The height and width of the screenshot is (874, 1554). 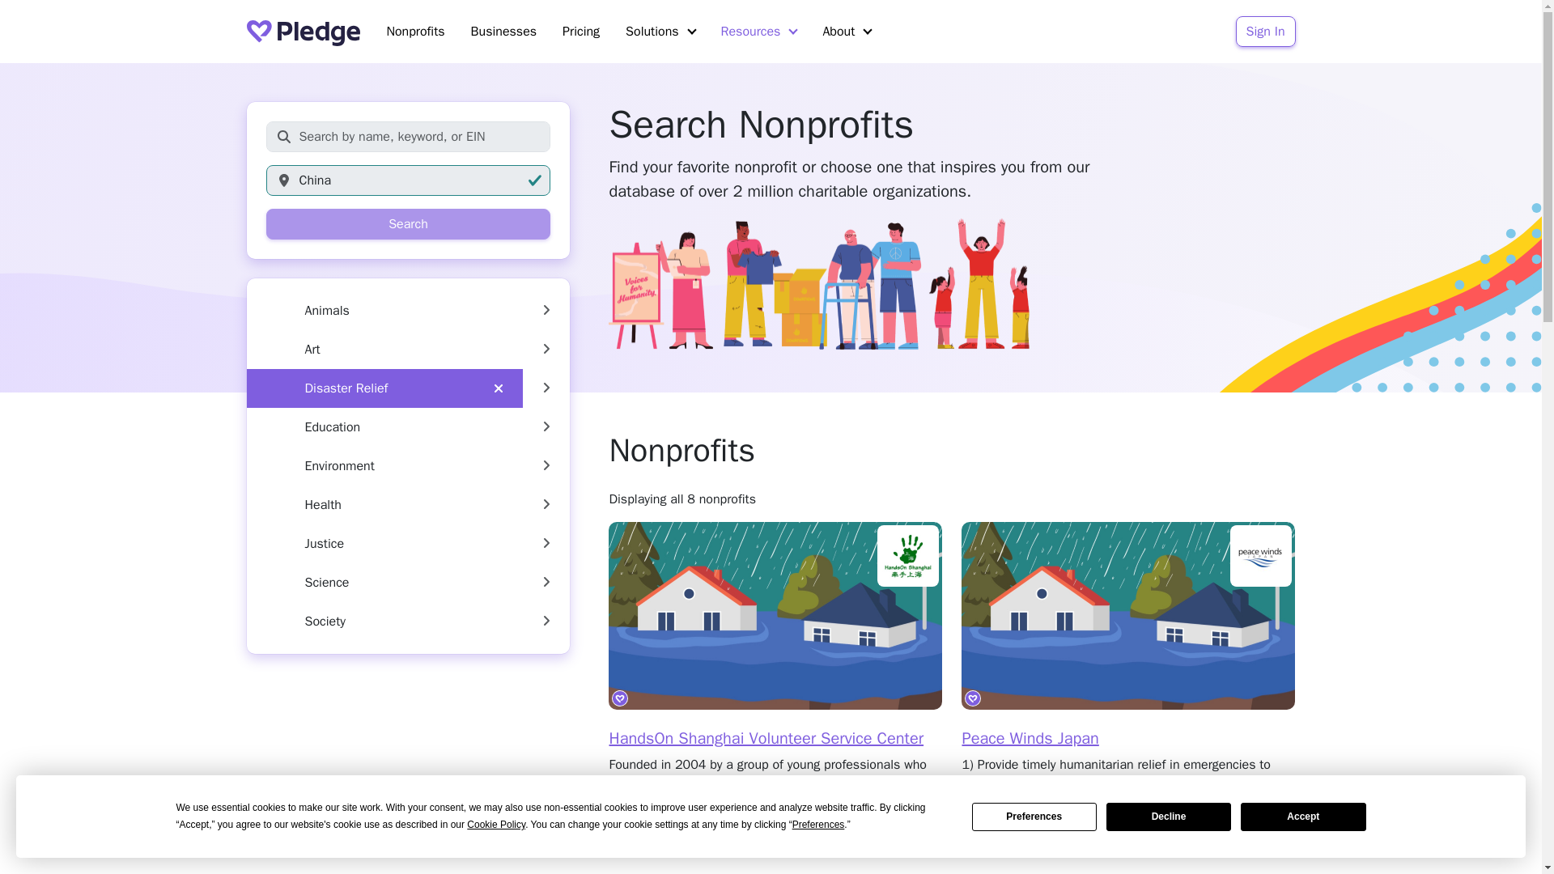 What do you see at coordinates (408, 180) in the screenshot?
I see `China` at bounding box center [408, 180].